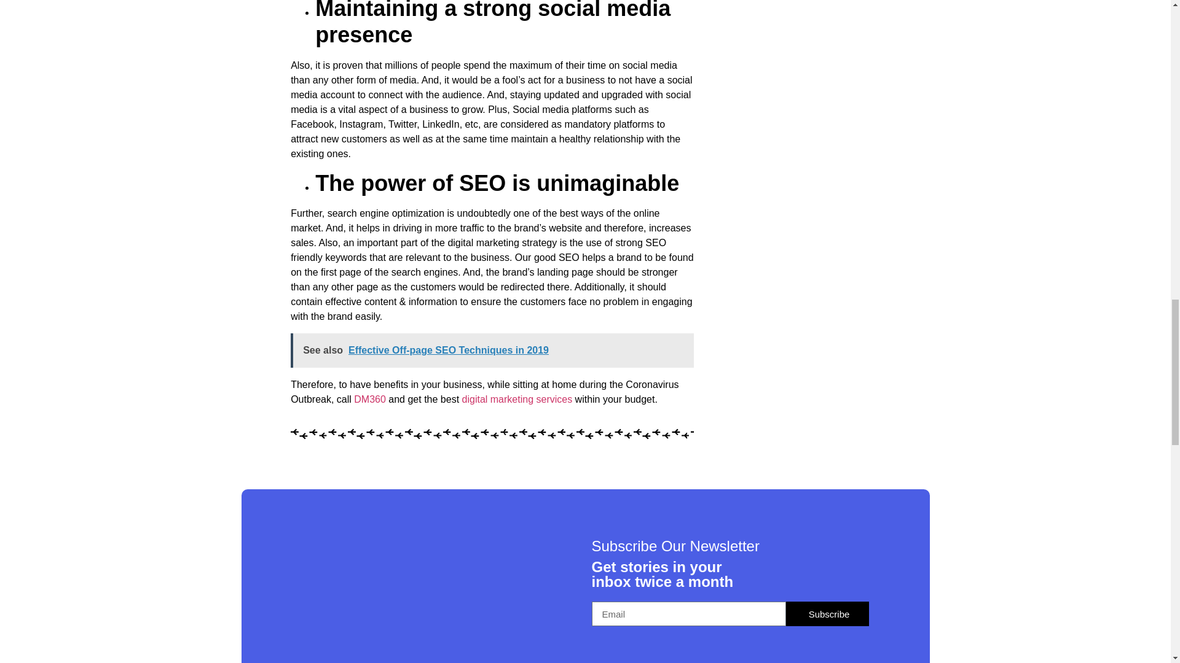  What do you see at coordinates (370, 399) in the screenshot?
I see `DM360` at bounding box center [370, 399].